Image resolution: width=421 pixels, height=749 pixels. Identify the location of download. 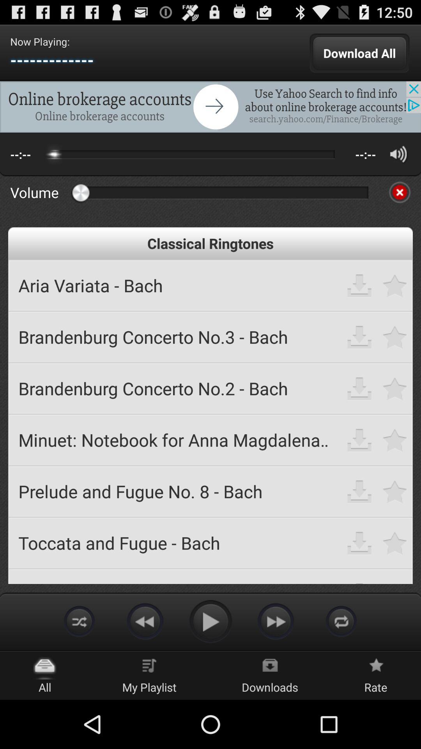
(359, 286).